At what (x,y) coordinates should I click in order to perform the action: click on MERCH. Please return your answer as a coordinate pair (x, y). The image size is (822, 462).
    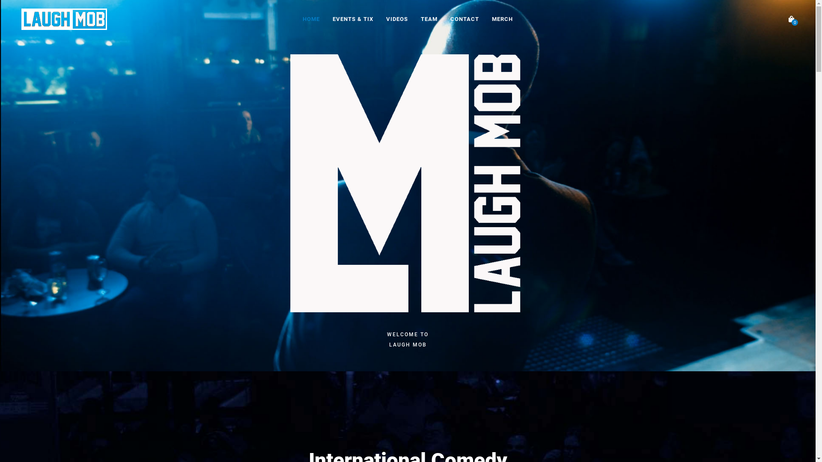
    Looking at the image, I should click on (503, 19).